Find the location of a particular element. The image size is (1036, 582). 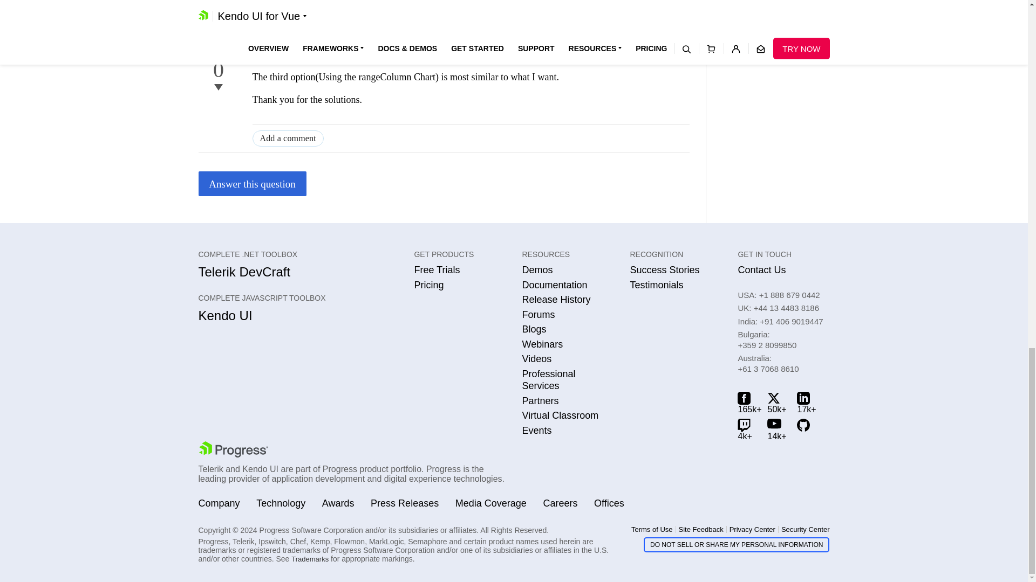

GitHub is located at coordinates (806, 429).